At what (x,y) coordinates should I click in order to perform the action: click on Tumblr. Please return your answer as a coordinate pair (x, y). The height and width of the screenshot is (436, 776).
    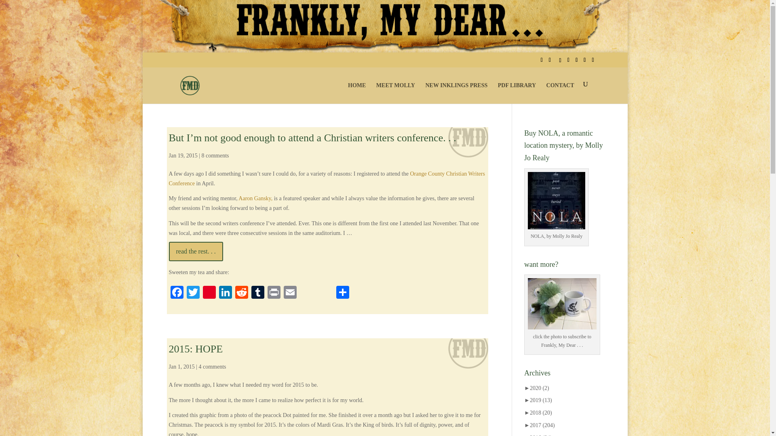
    Looking at the image, I should click on (258, 294).